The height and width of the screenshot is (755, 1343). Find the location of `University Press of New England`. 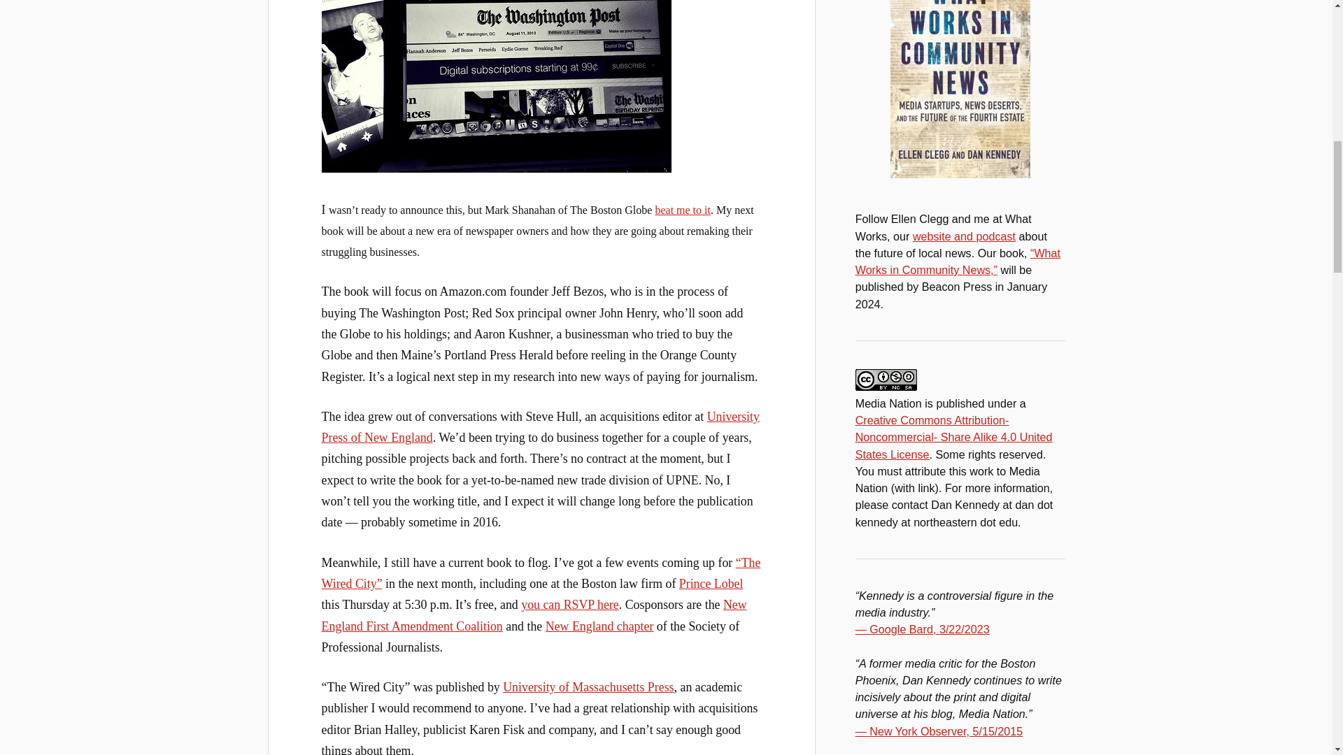

University Press of New England is located at coordinates (541, 427).